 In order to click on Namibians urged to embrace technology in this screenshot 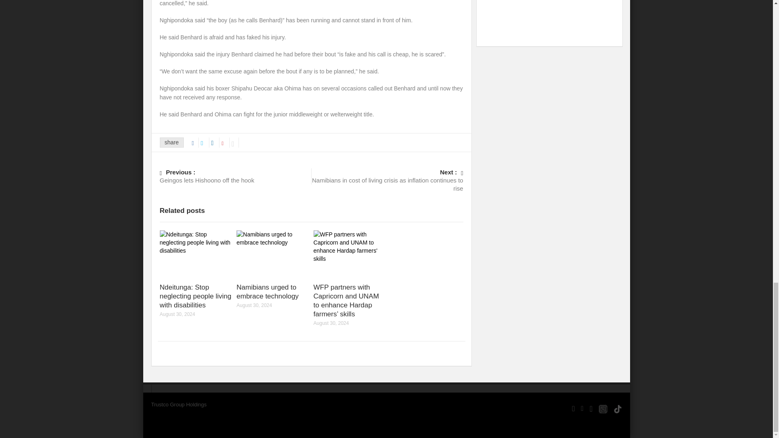, I will do `click(267, 291)`.